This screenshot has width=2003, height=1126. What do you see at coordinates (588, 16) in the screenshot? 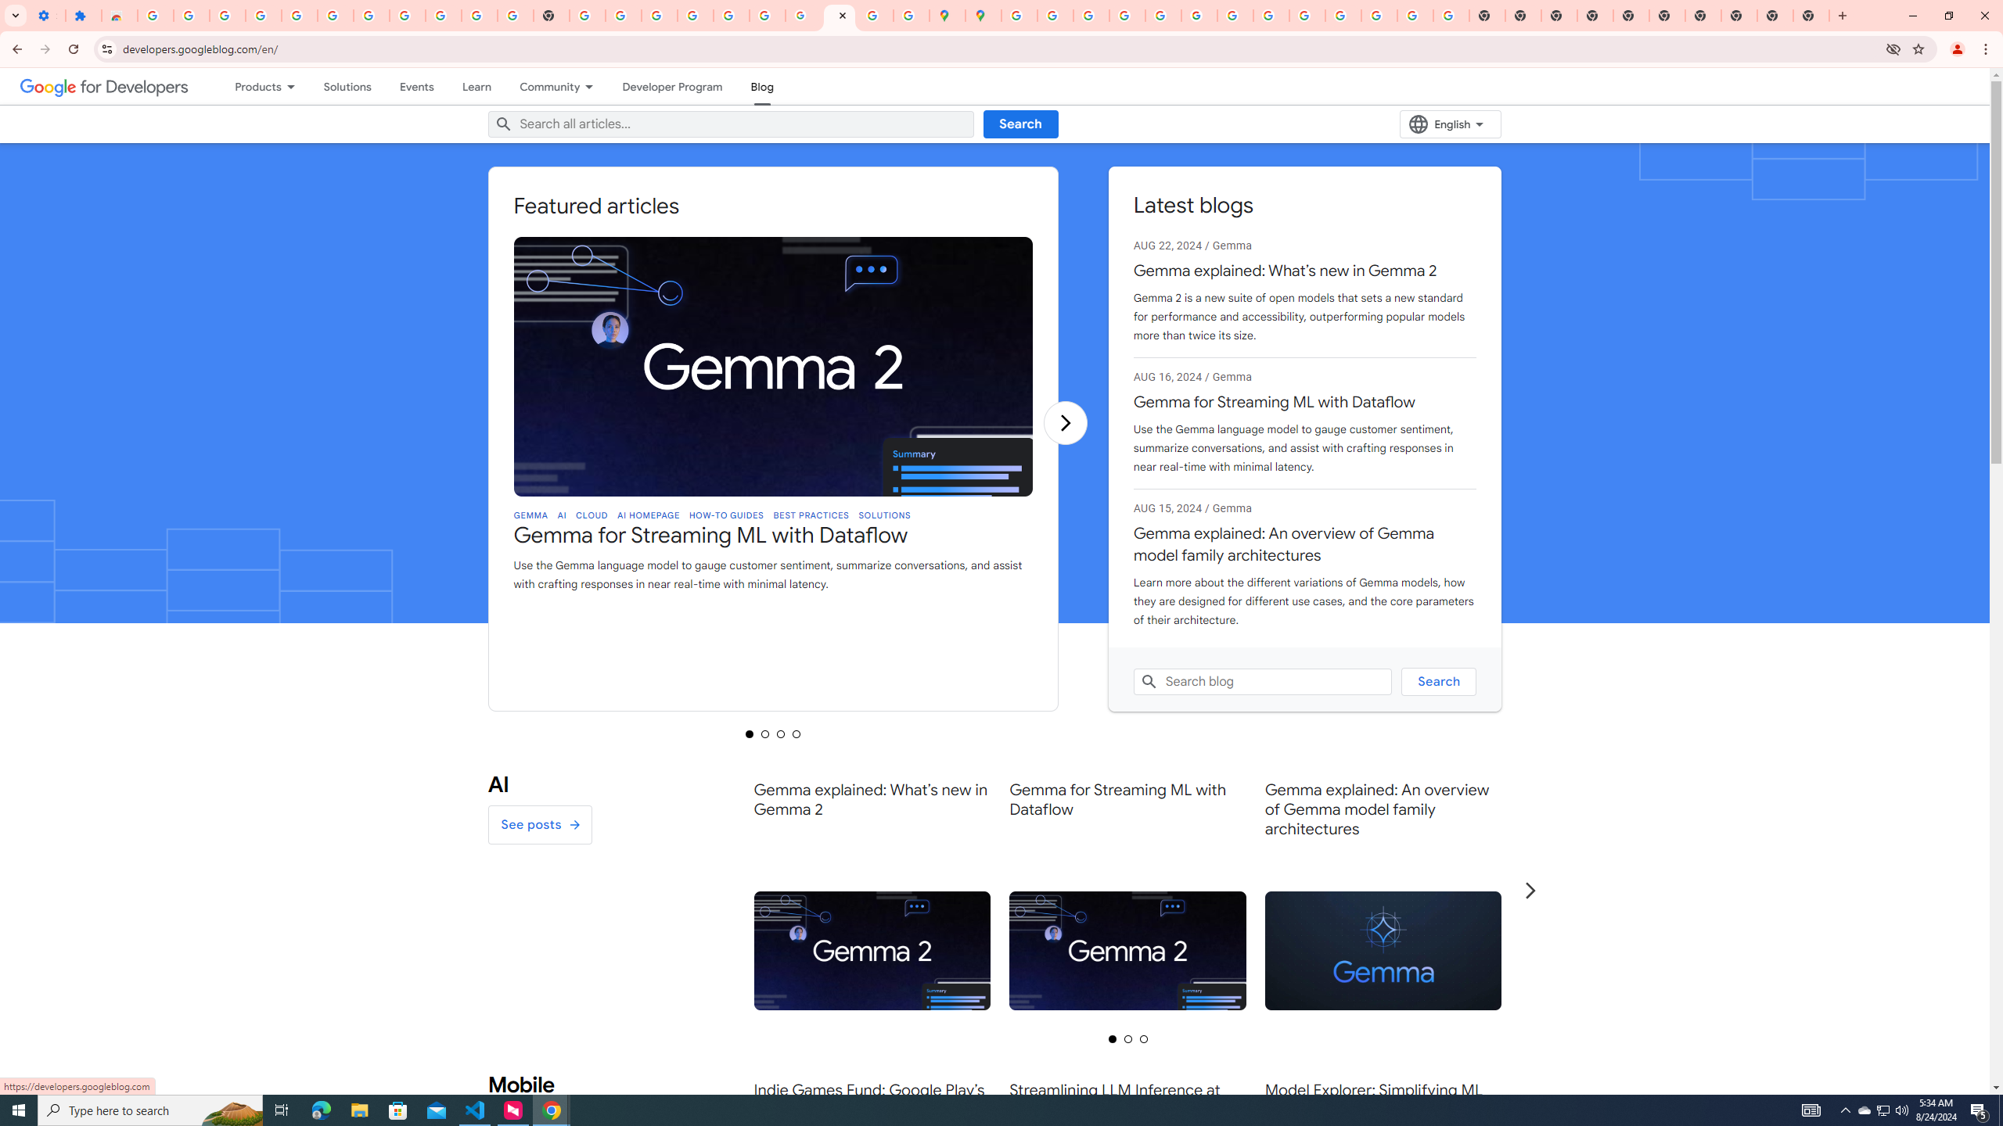
I see `https://scholar.google.com/` at bounding box center [588, 16].